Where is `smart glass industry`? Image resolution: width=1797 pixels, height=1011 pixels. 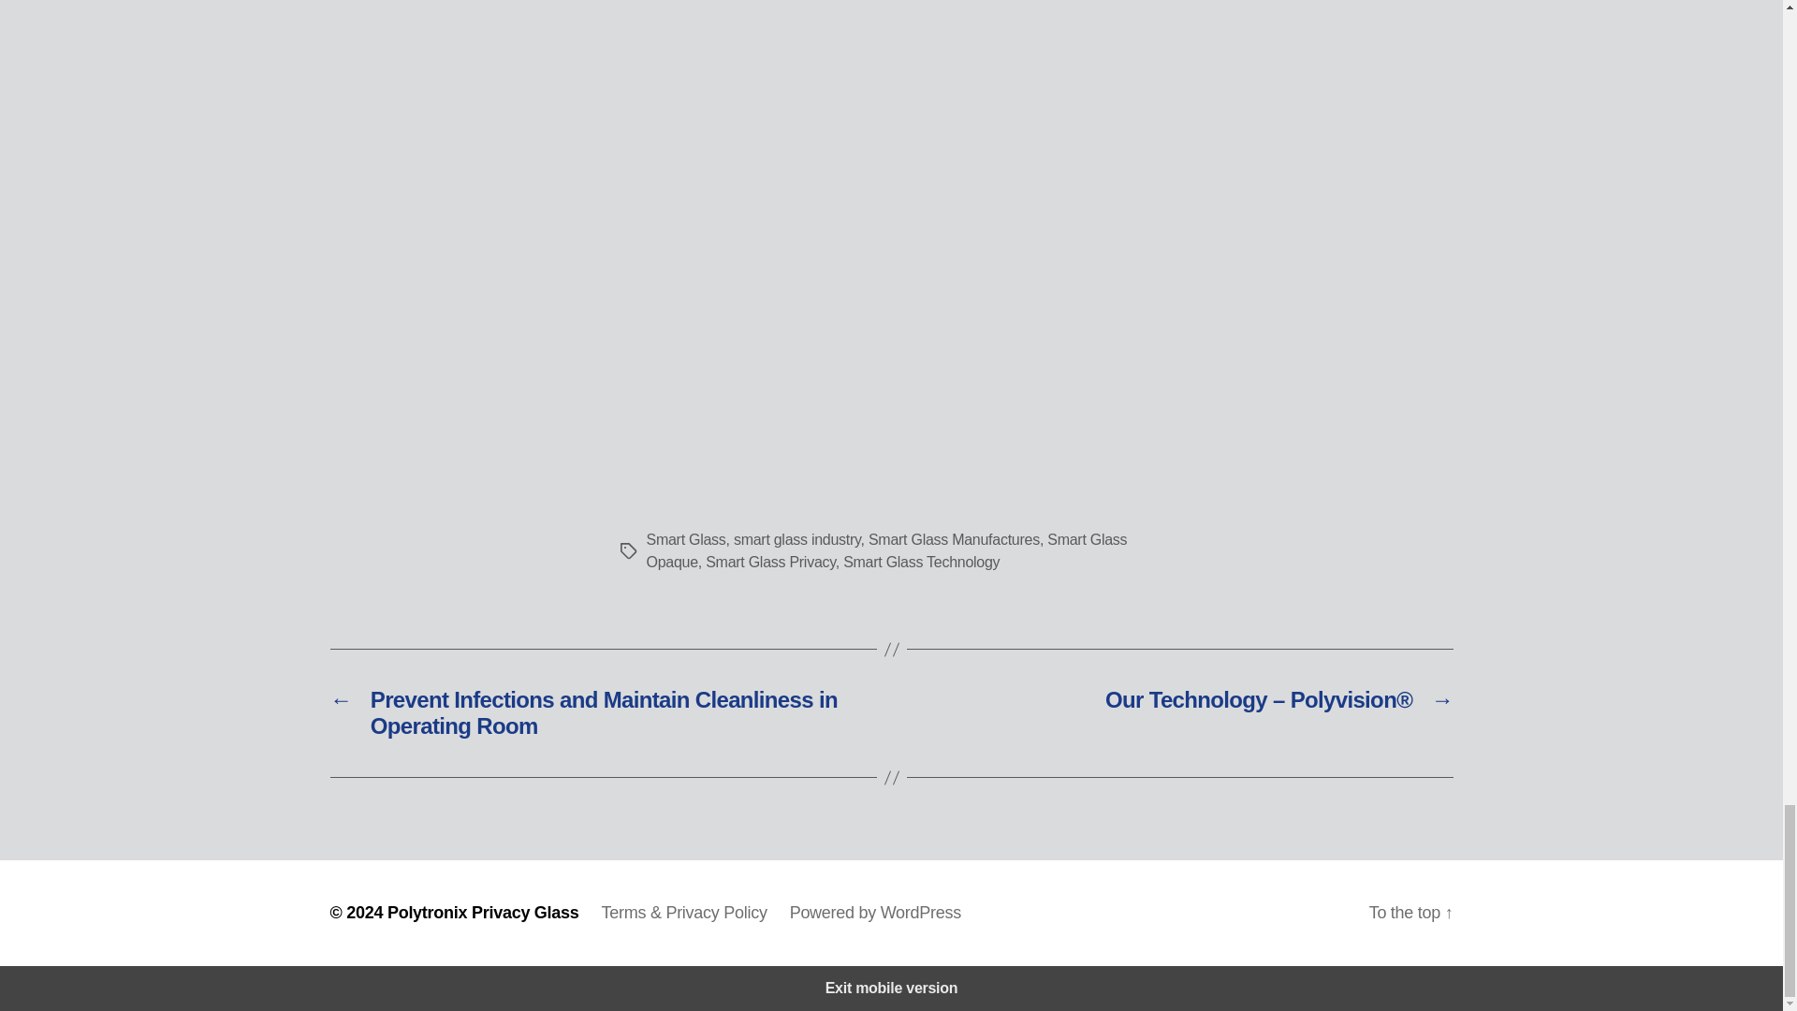
smart glass industry is located at coordinates (796, 539).